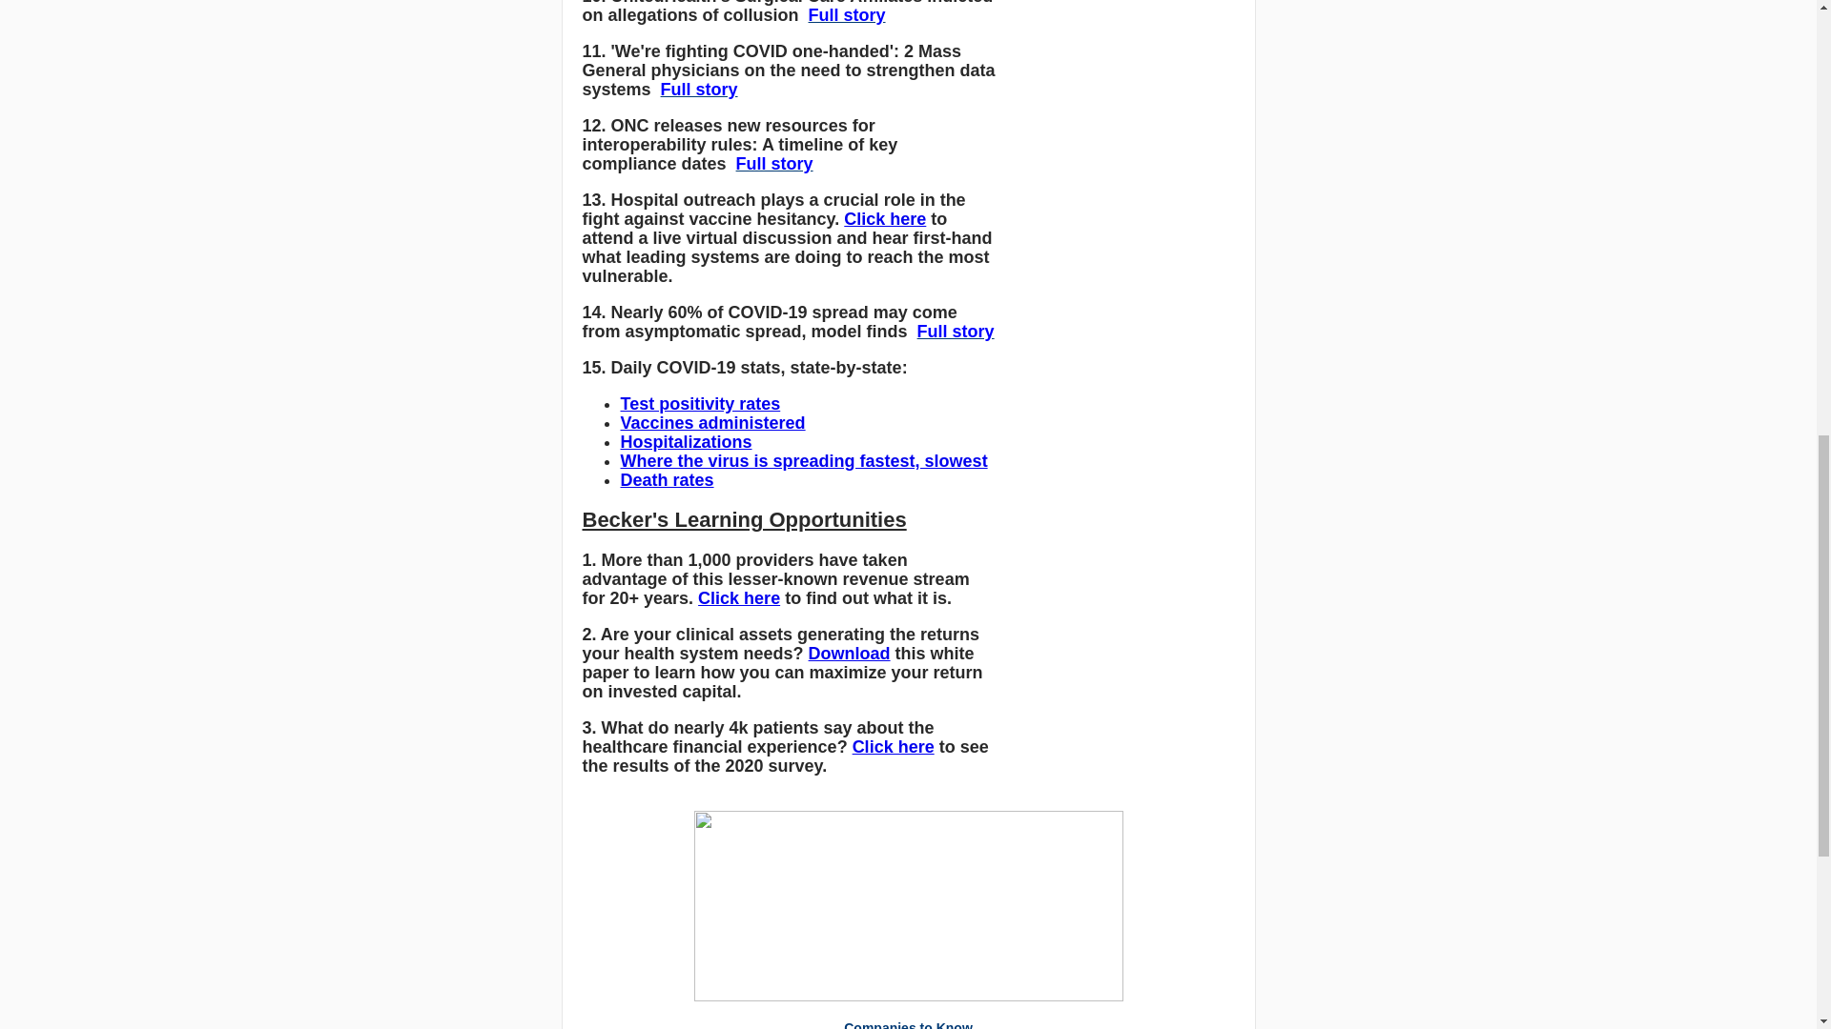 Image resolution: width=1831 pixels, height=1029 pixels. What do you see at coordinates (847, 15) in the screenshot?
I see `Full story` at bounding box center [847, 15].